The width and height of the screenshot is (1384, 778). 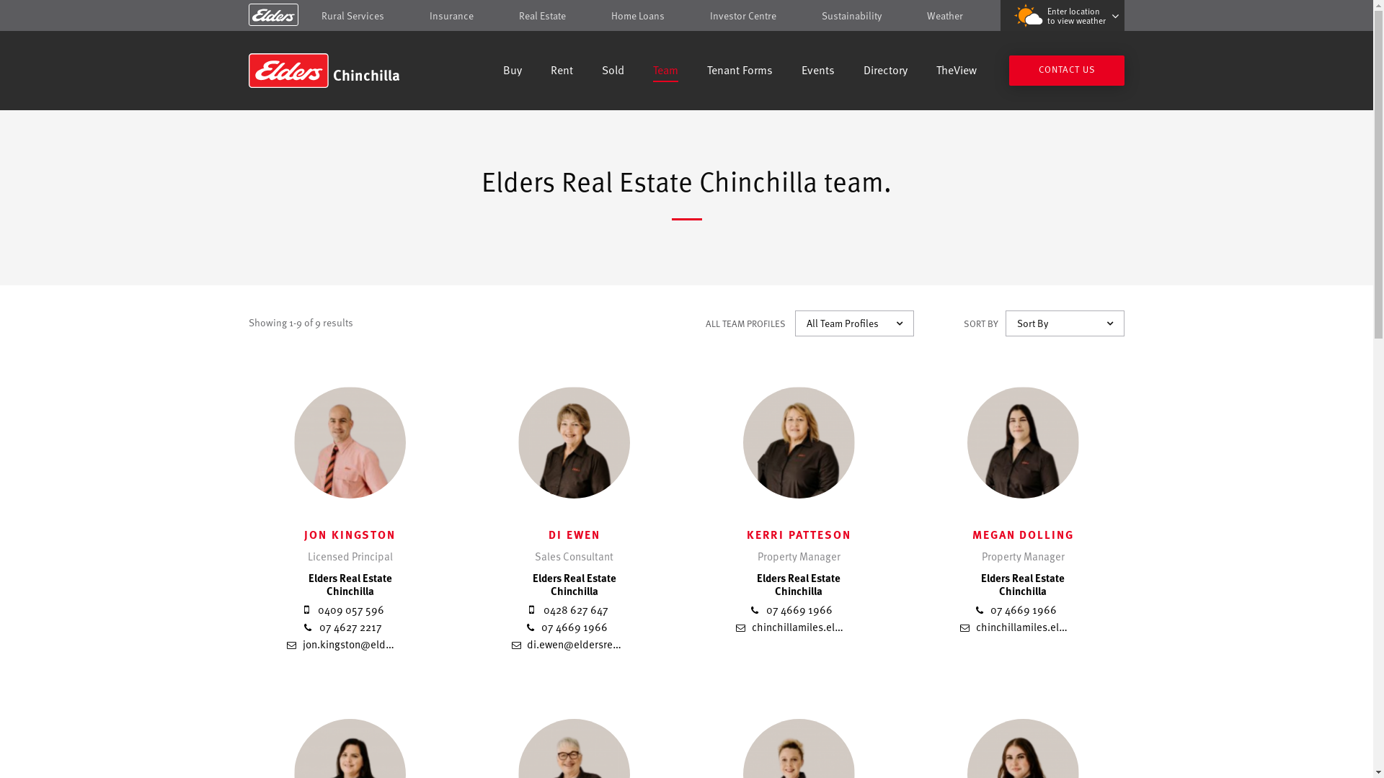 I want to click on jon.kingston@eldersrealestate.com.au, so click(x=385, y=643).